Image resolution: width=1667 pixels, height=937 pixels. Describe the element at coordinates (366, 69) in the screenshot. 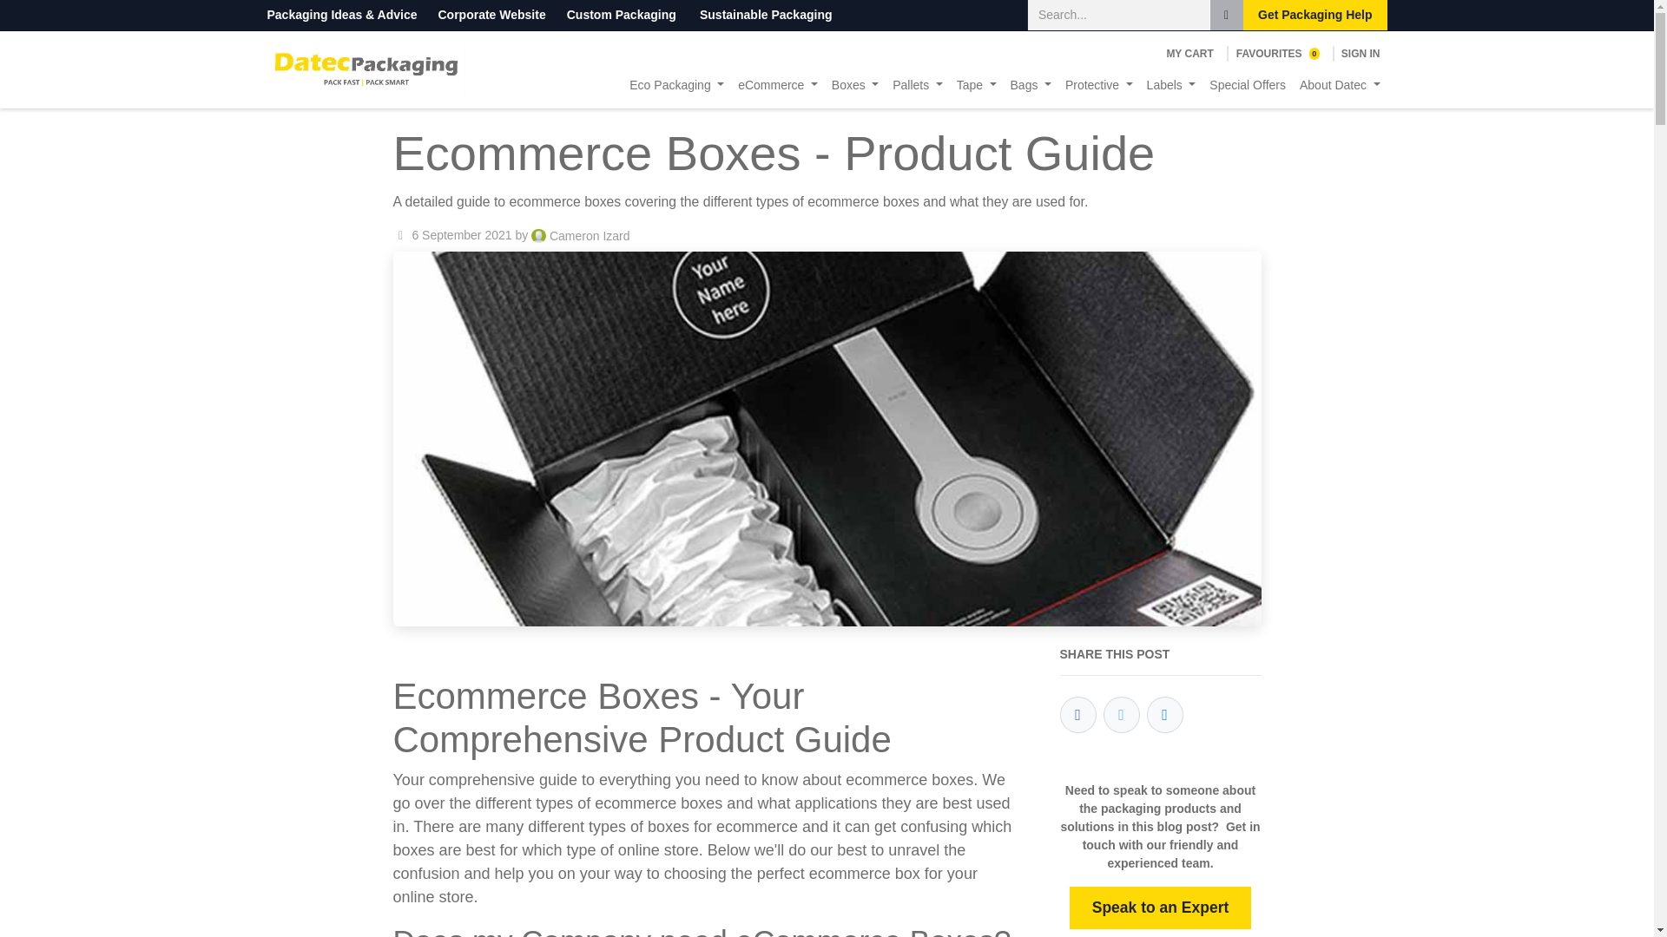

I see `Datec Packaging Online` at that location.